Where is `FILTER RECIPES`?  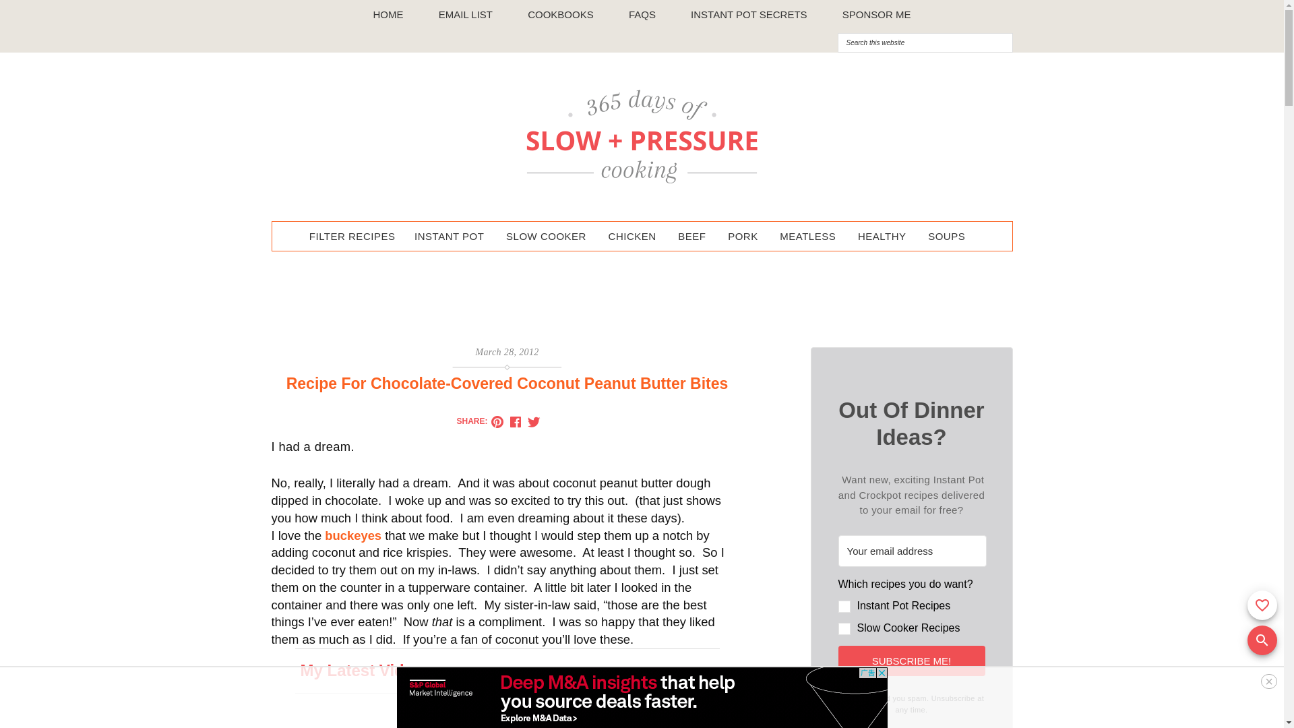 FILTER RECIPES is located at coordinates (352, 236).